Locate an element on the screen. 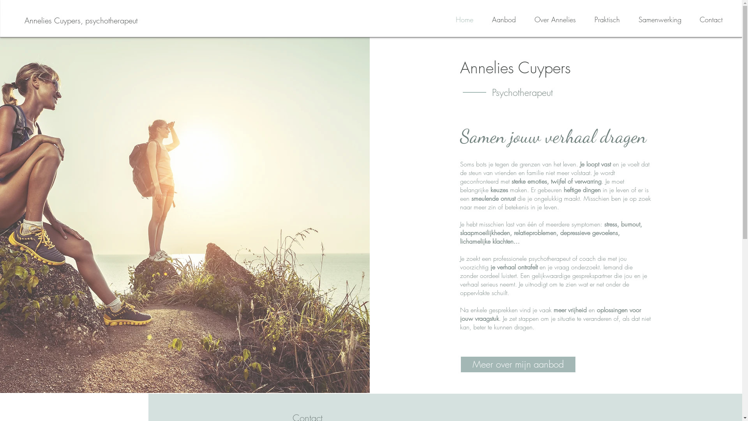 The width and height of the screenshot is (748, 421). Meer over mijn aanbod is located at coordinates (518, 364).